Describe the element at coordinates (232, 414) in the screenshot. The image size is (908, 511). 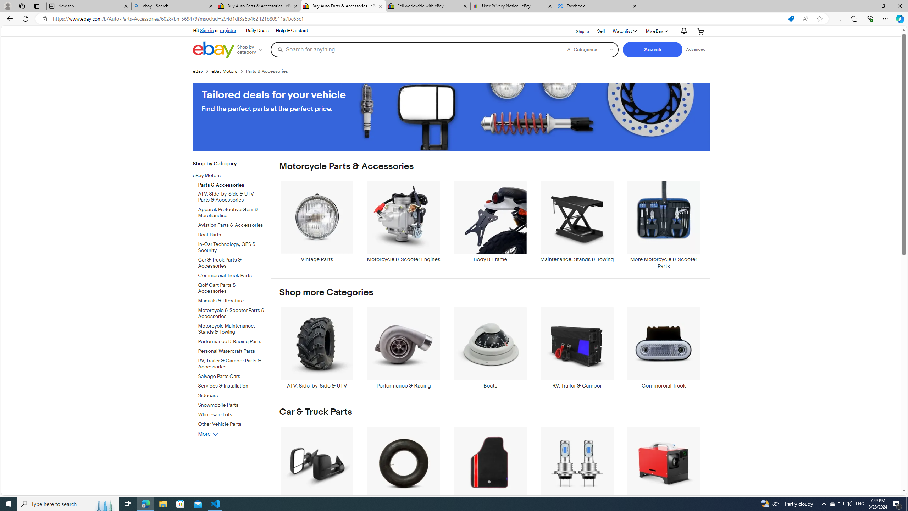
I see `Wholesale Lots` at that location.